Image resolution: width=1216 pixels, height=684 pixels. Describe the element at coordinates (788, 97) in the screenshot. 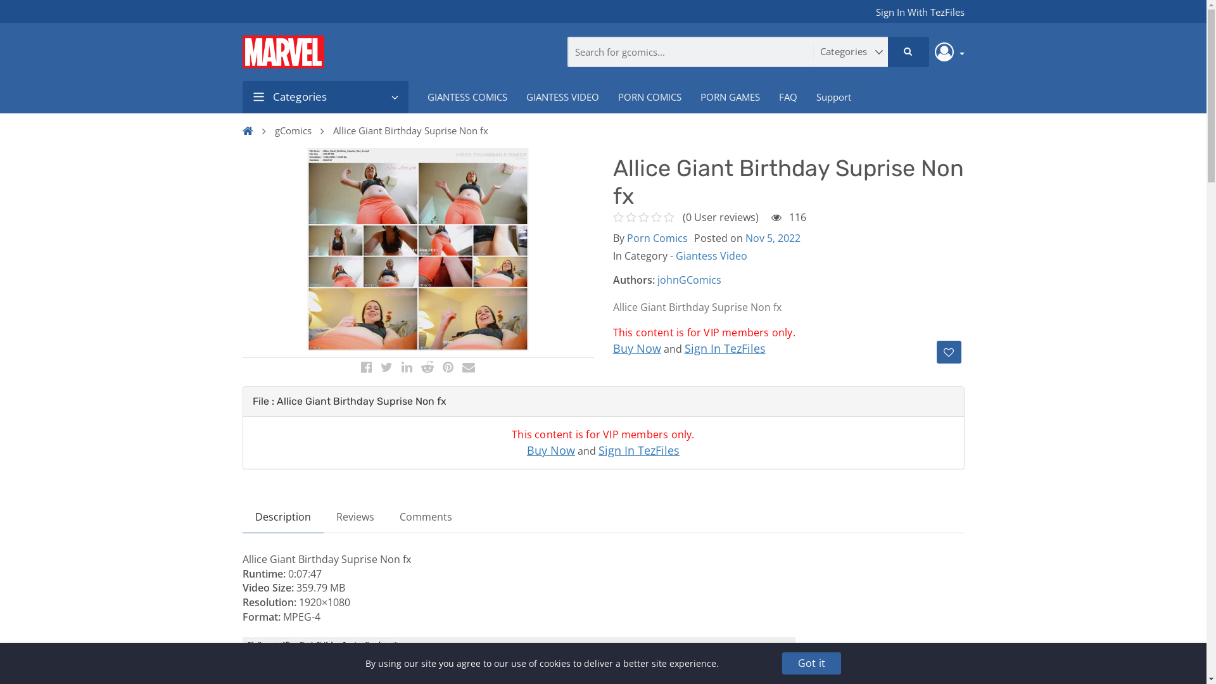

I see `FAQ` at that location.